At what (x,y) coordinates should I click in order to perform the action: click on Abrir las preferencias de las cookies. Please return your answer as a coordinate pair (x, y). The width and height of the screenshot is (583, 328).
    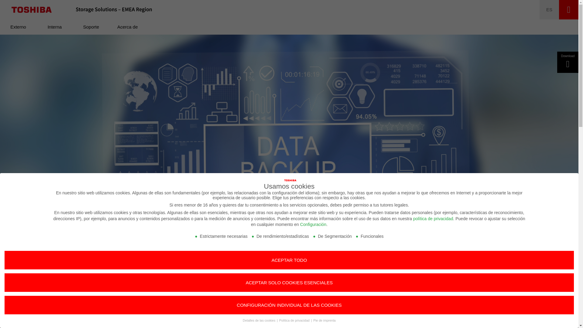
    Looking at the image, I should click on (13, 320).